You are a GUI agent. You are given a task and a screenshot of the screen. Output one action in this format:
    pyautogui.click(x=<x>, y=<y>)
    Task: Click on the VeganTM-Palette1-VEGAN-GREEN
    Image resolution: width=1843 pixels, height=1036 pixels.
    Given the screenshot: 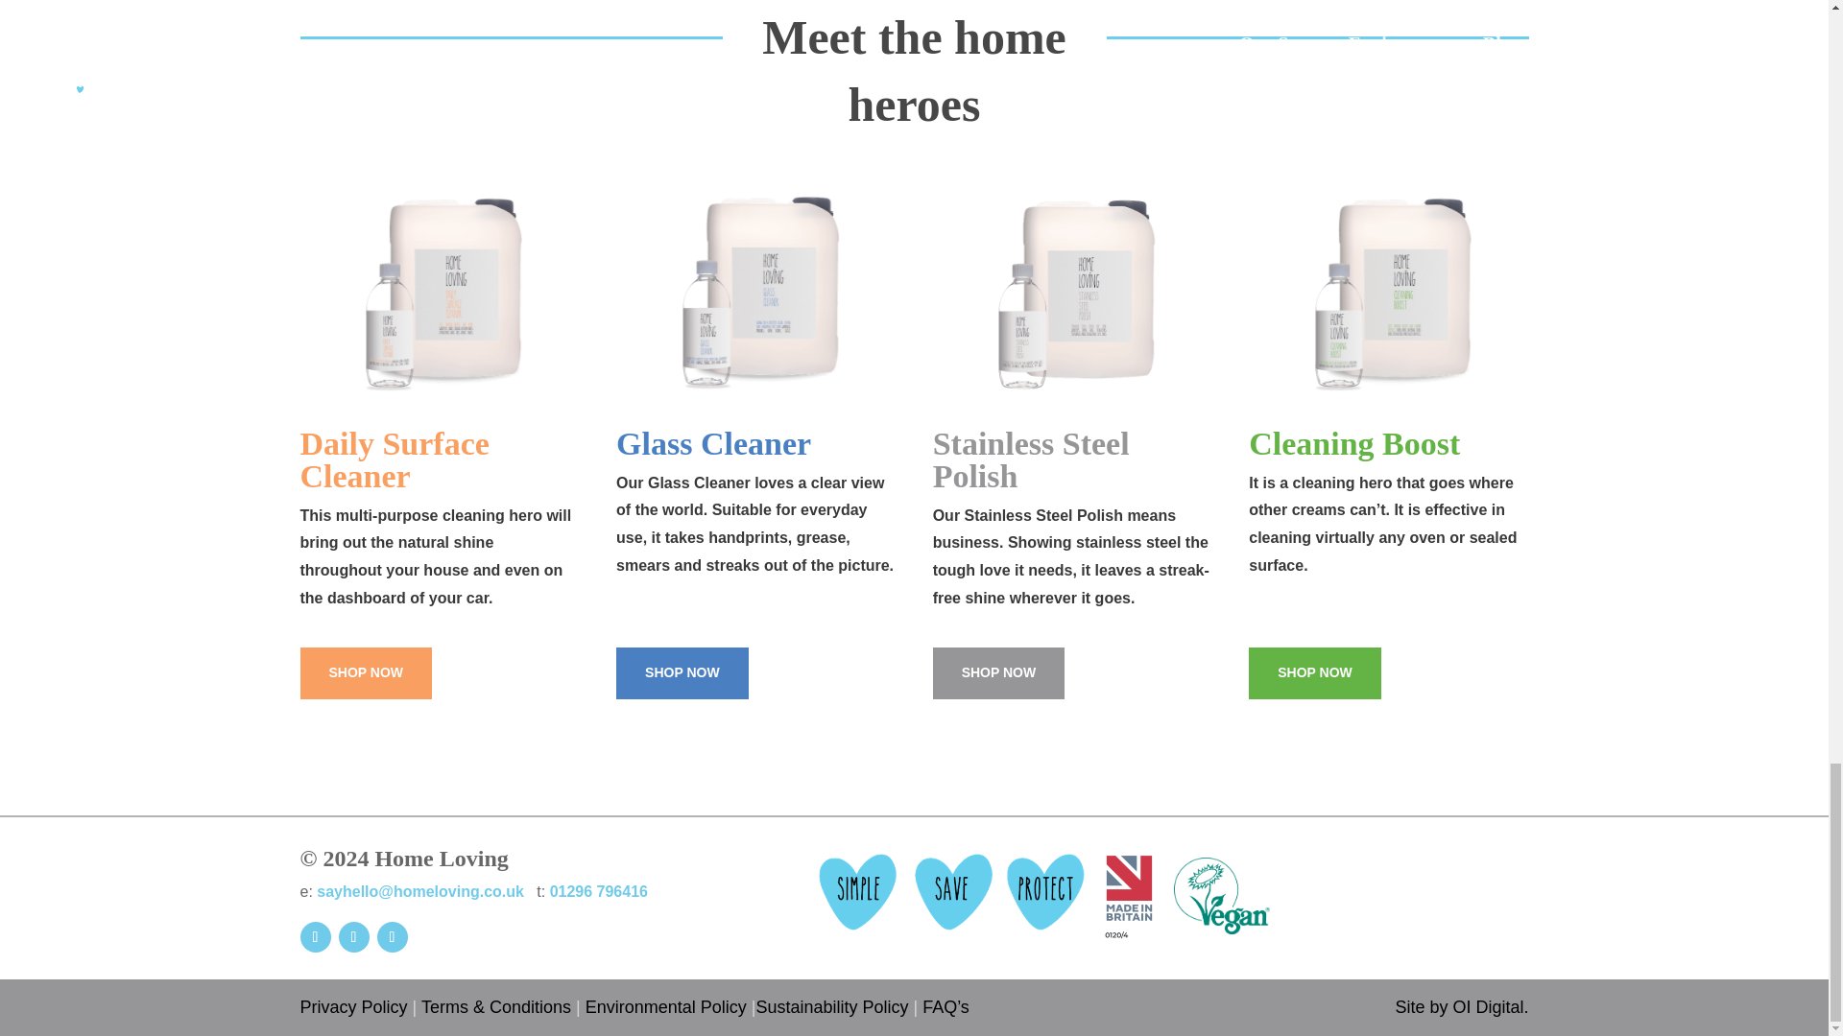 What is the action you would take?
    pyautogui.click(x=1221, y=896)
    